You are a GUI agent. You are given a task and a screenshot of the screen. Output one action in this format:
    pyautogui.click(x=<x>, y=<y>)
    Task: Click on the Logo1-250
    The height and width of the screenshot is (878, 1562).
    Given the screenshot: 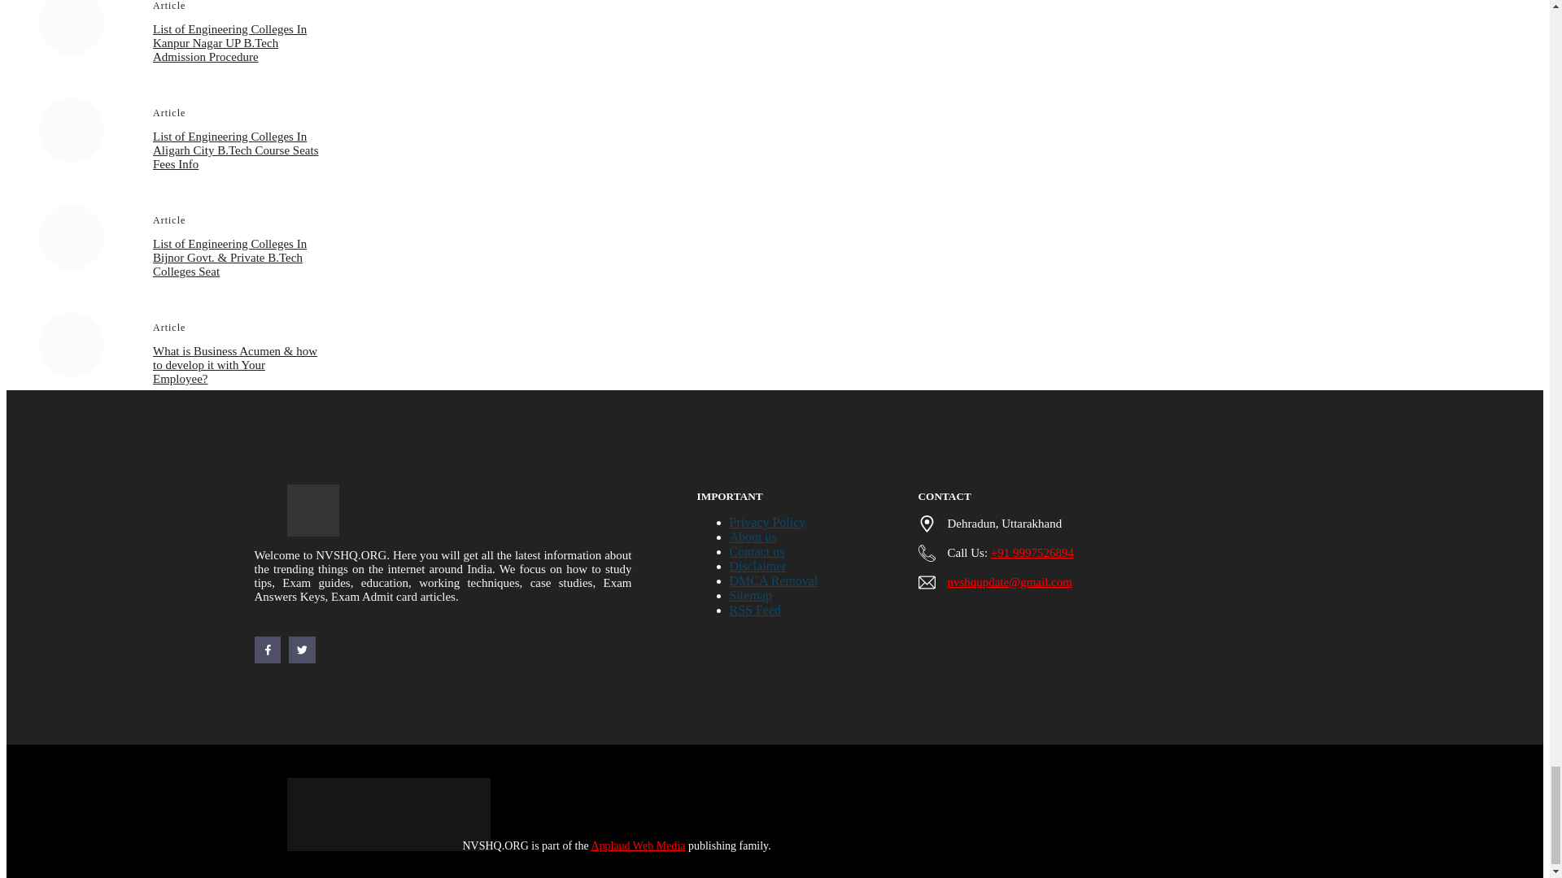 What is the action you would take?
    pyautogui.click(x=387, y=814)
    